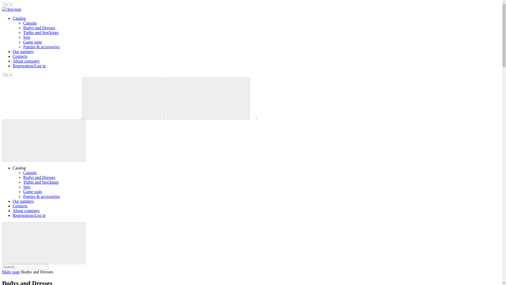 The height and width of the screenshot is (285, 506). I want to click on Catsuits, so click(30, 23).